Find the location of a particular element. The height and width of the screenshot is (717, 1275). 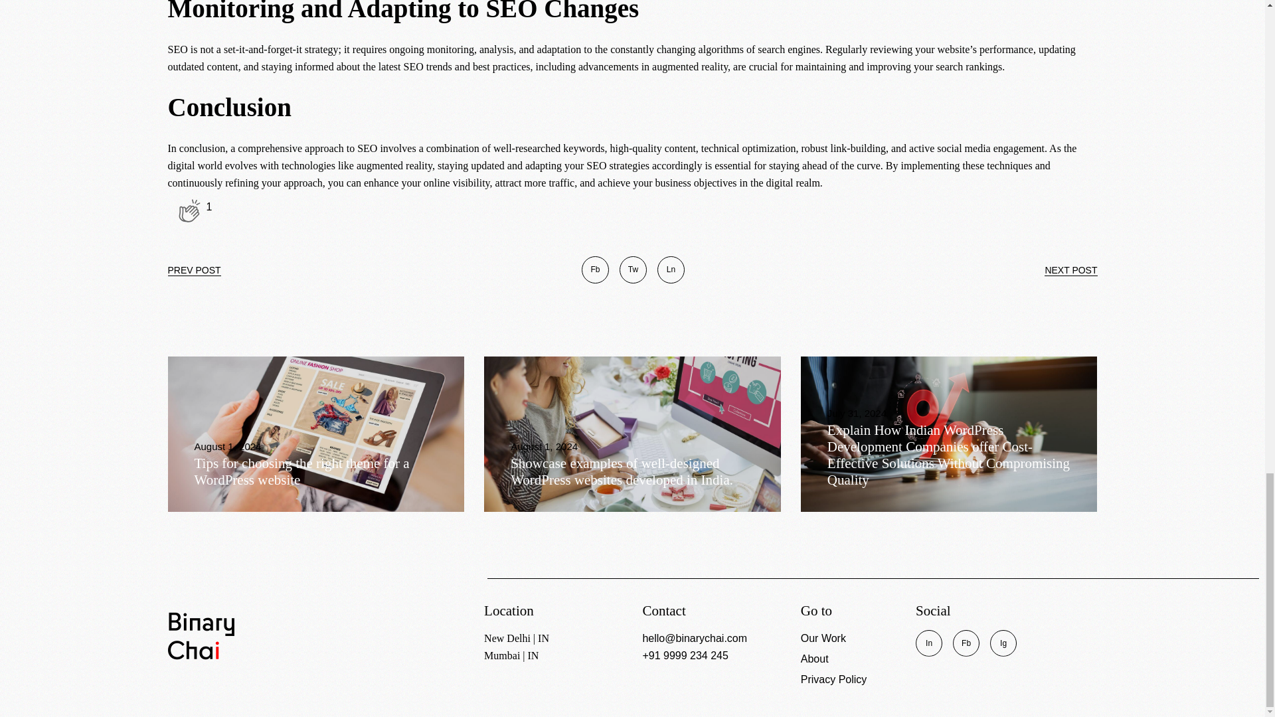

1 is located at coordinates (189, 210).